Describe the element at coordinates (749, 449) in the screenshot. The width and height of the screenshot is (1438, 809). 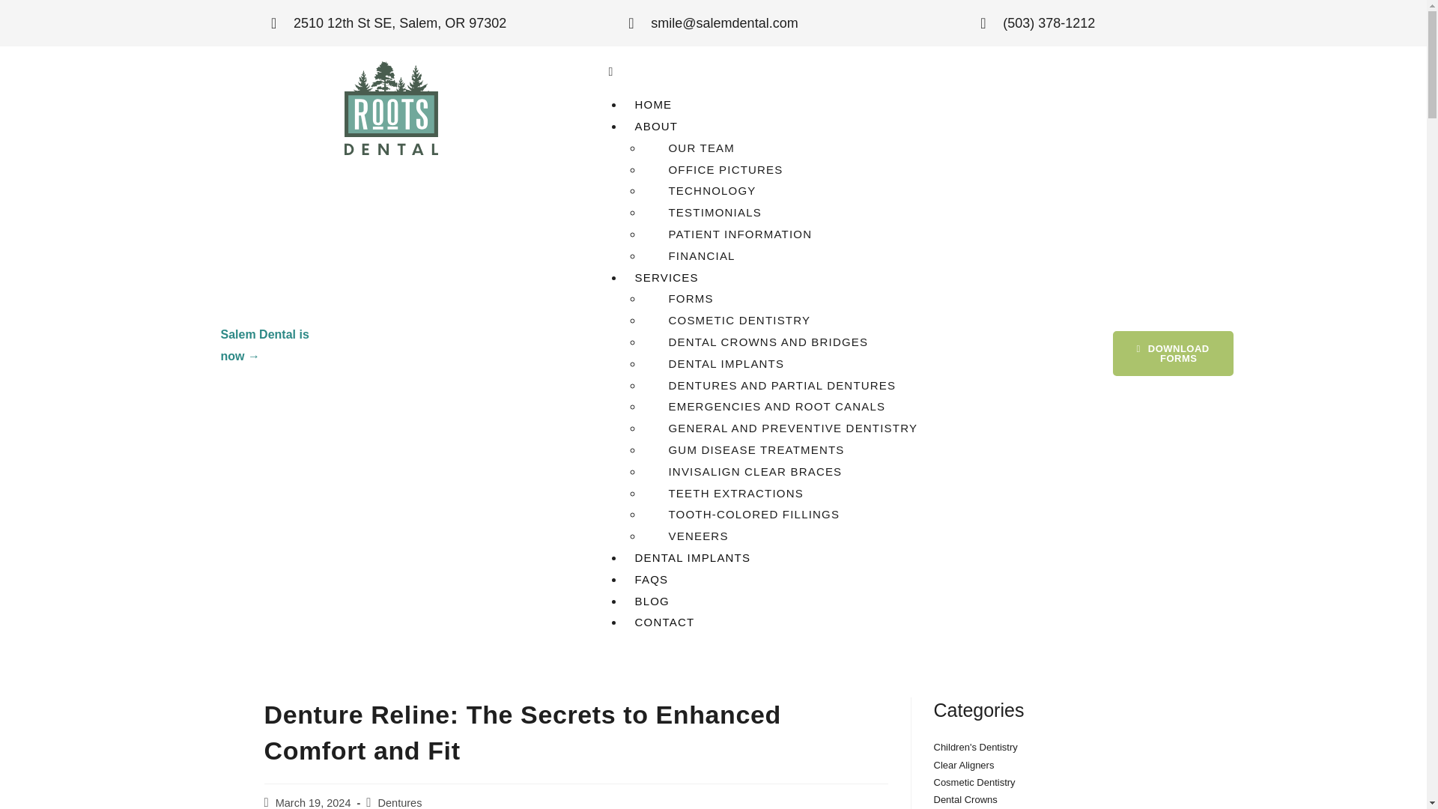
I see `GUM DISEASE TREATMENTS` at that location.